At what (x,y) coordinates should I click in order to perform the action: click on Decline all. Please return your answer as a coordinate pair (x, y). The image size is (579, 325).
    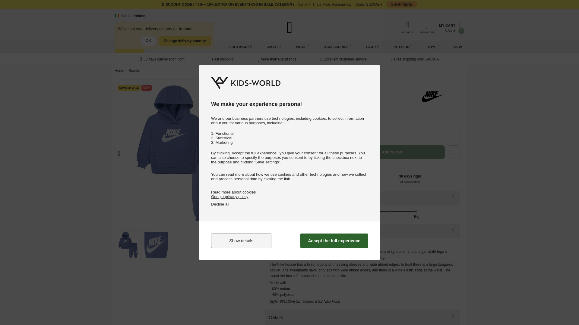
    Looking at the image, I should click on (220, 204).